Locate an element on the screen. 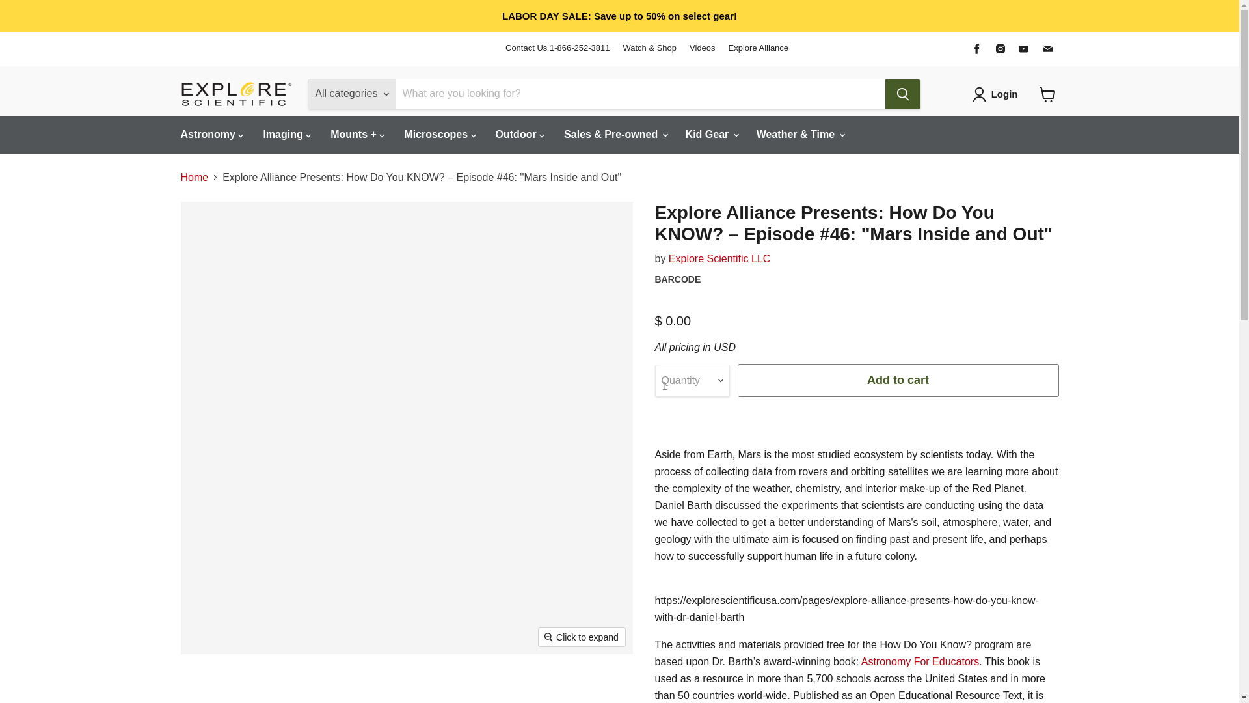  Astronomy for Educators Free e-Book is located at coordinates (920, 661).